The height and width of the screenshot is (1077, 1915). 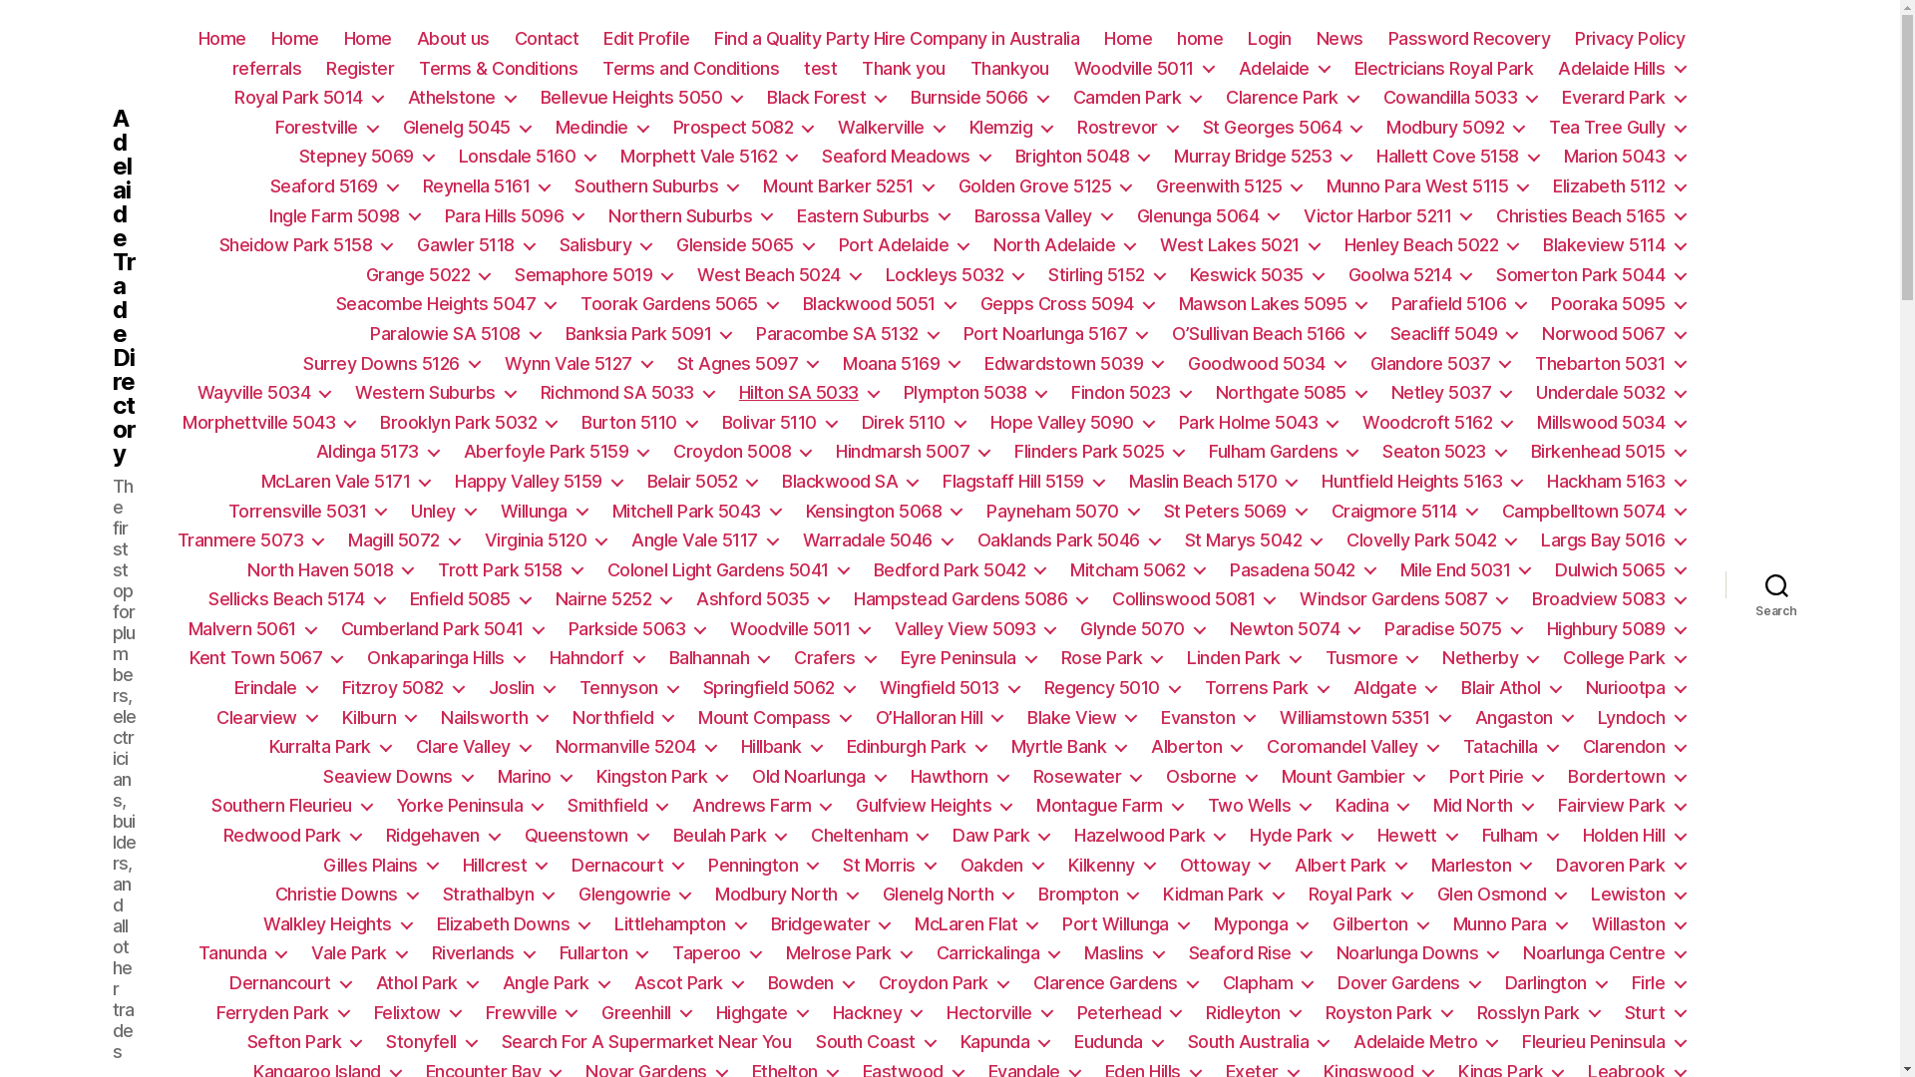 I want to click on Kapunda, so click(x=1005, y=1042).